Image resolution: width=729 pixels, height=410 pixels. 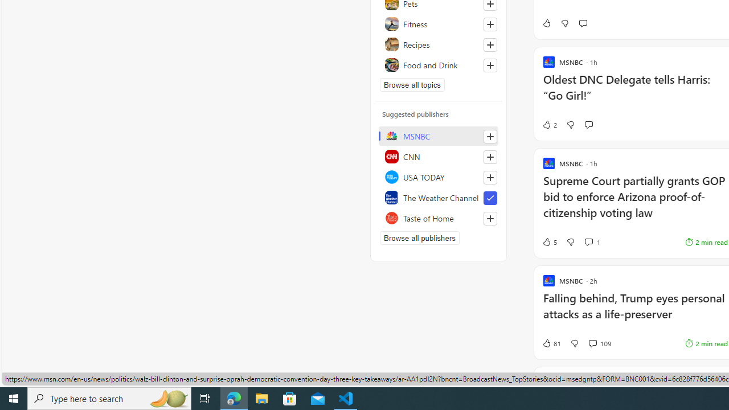 What do you see at coordinates (599, 343) in the screenshot?
I see `View comments 109 Comment` at bounding box center [599, 343].